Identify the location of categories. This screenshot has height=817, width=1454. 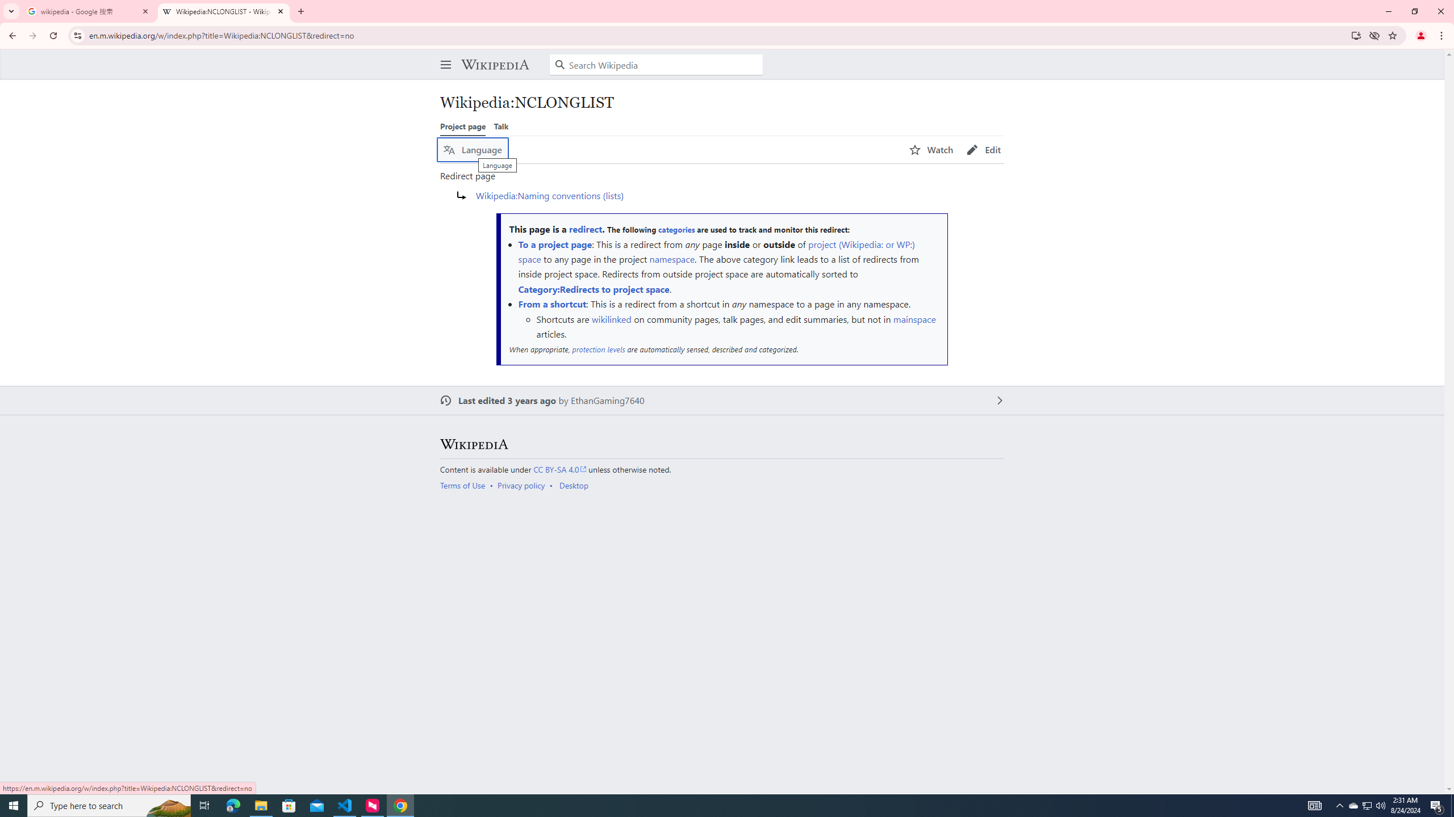
(676, 230).